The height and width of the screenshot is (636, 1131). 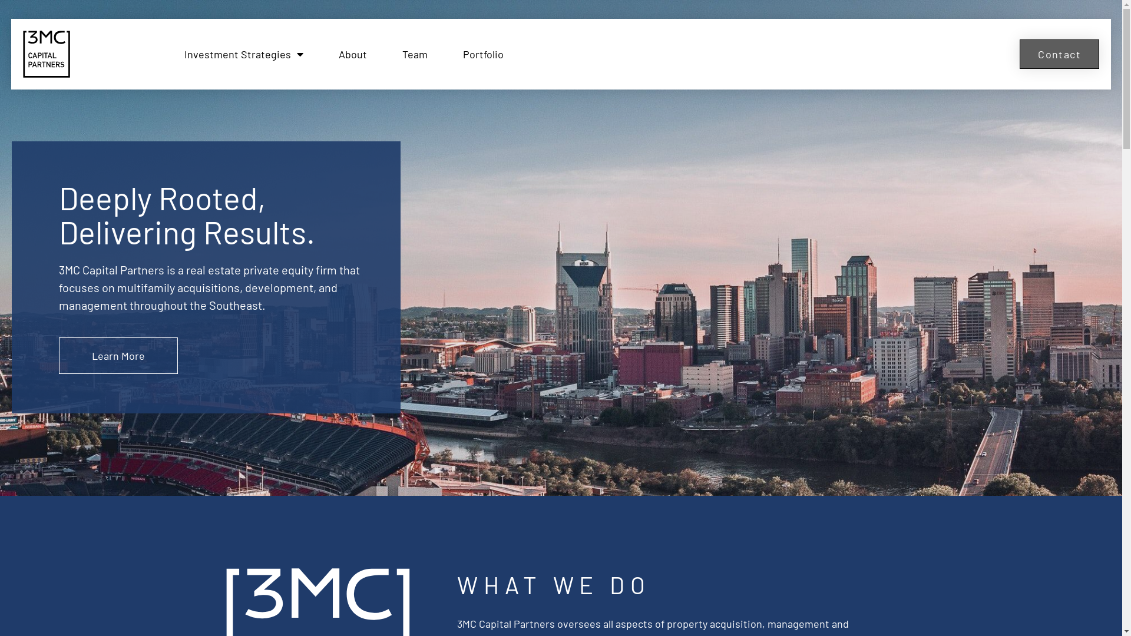 What do you see at coordinates (415, 54) in the screenshot?
I see `Team` at bounding box center [415, 54].